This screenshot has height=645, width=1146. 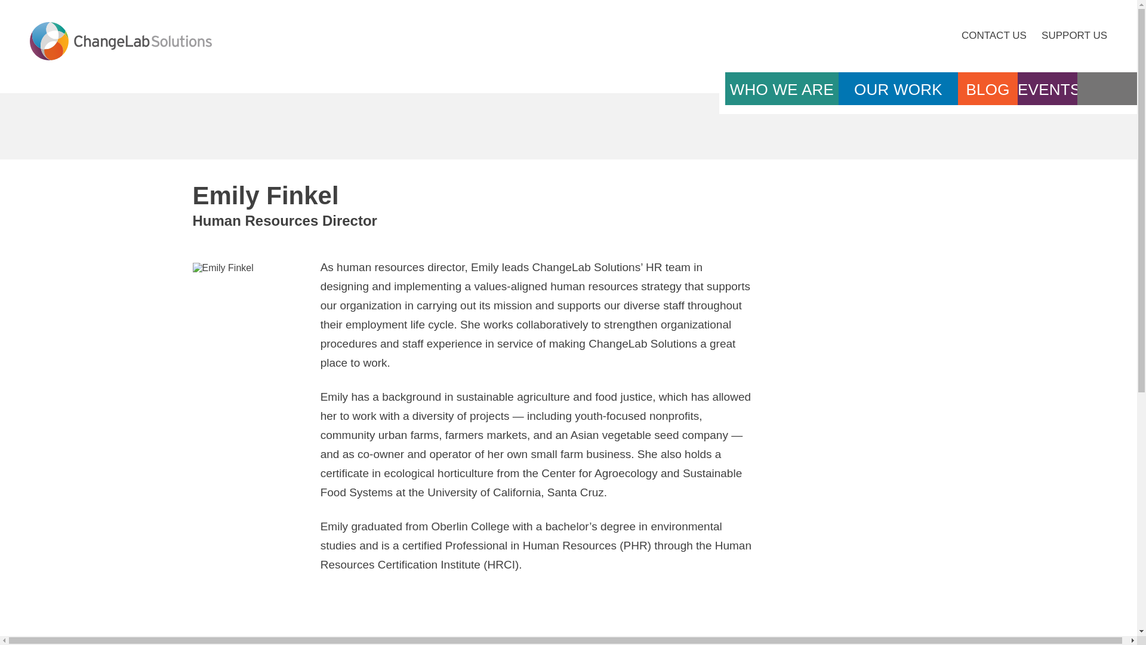 I want to click on EVENTS, so click(x=1047, y=90).